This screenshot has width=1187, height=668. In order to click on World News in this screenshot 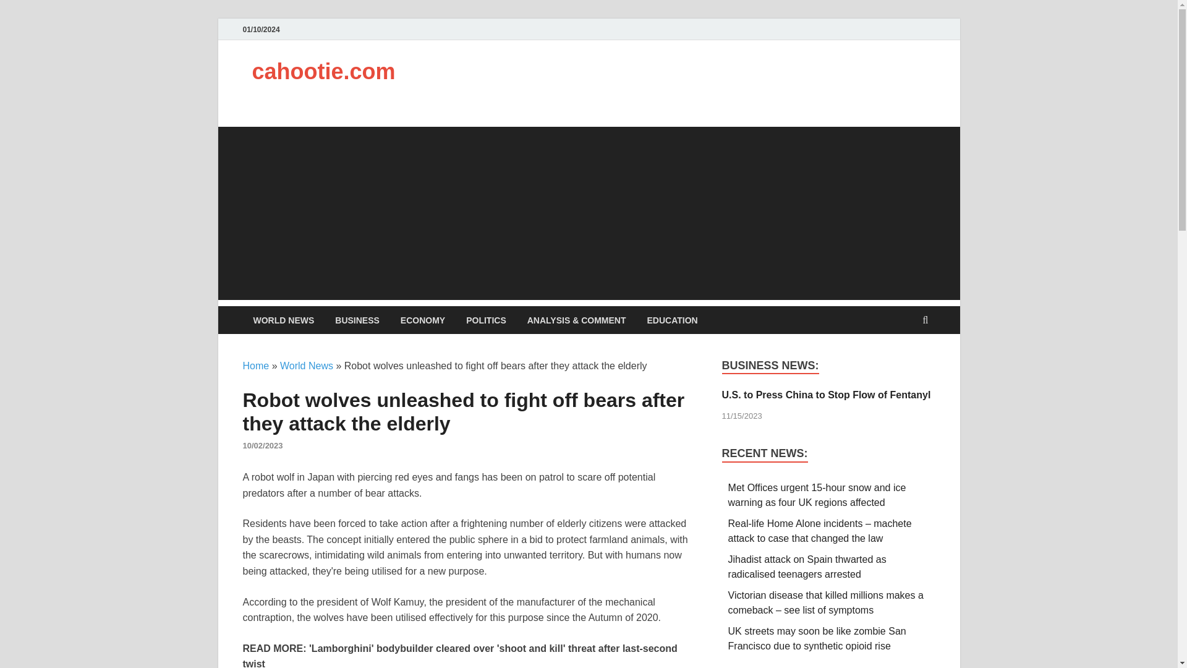, I will do `click(307, 366)`.